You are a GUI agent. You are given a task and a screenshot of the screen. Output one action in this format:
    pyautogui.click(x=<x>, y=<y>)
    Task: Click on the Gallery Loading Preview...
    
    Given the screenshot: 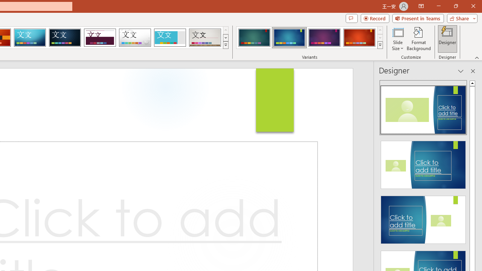 What is the action you would take?
    pyautogui.click(x=205, y=38)
    